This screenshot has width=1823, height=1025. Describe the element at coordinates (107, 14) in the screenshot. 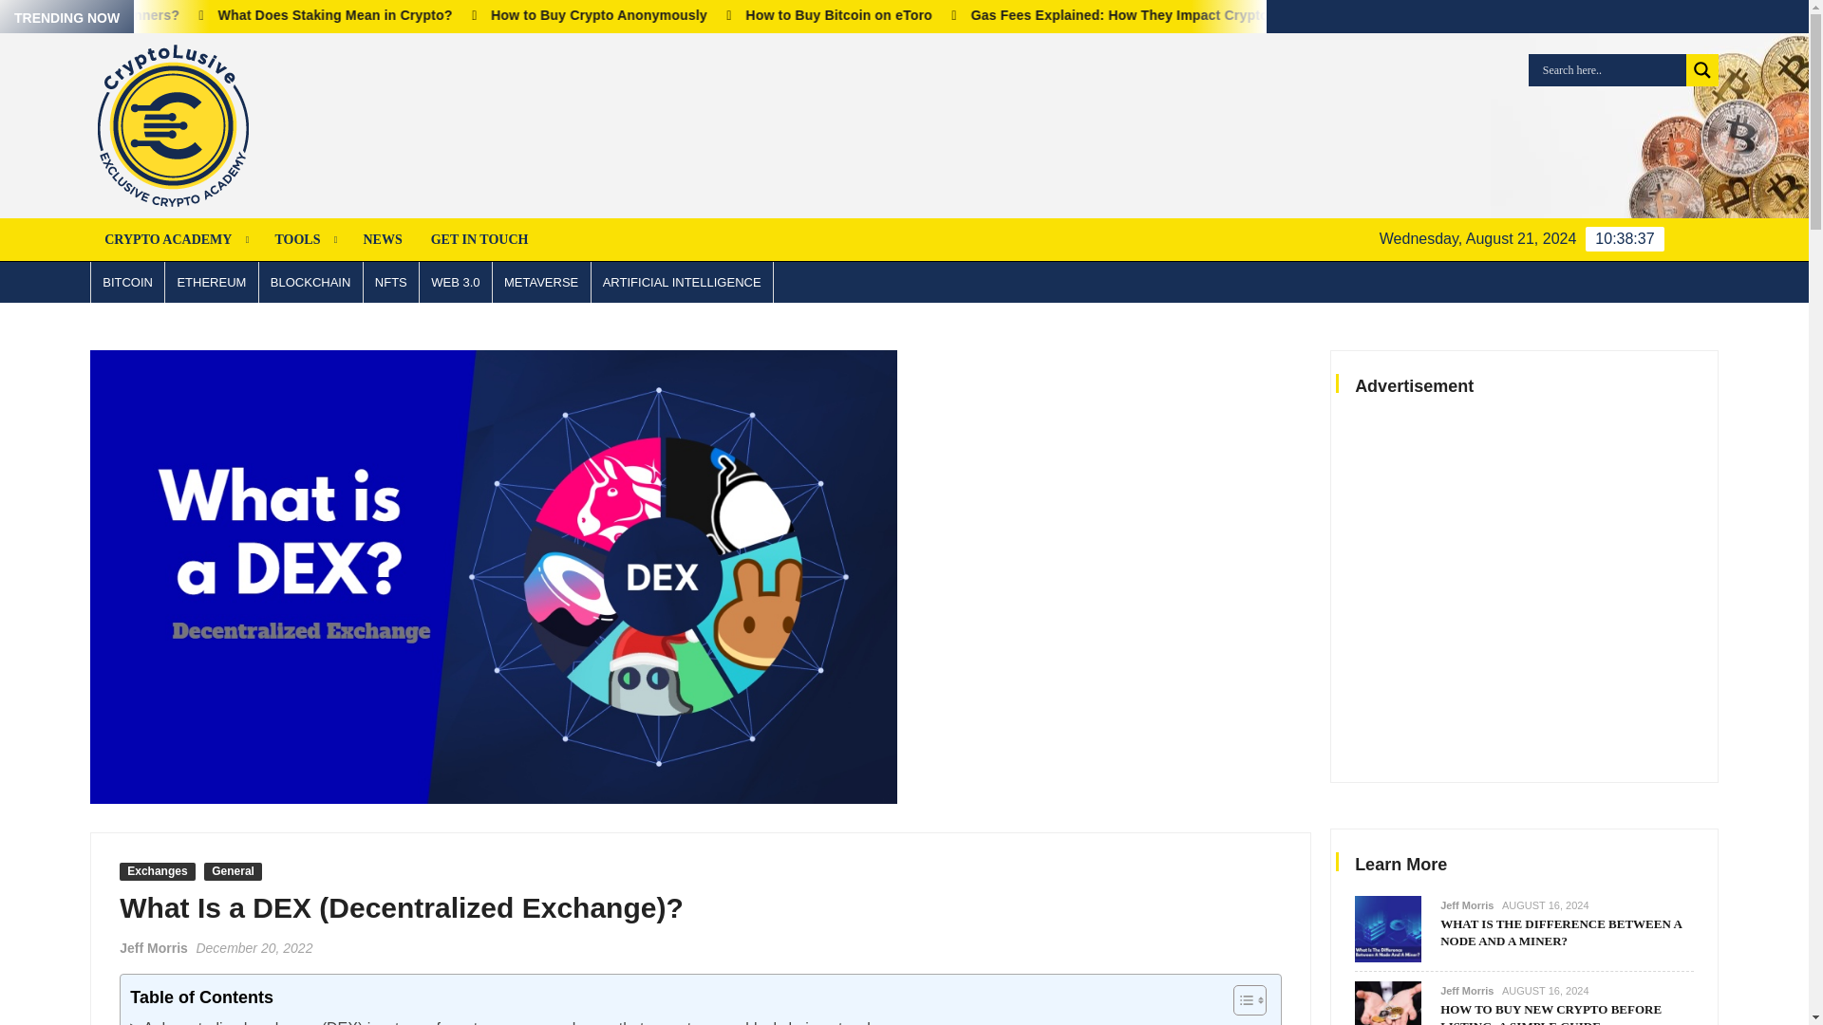

I see `What is the Difference between a Node and a Miner?` at that location.